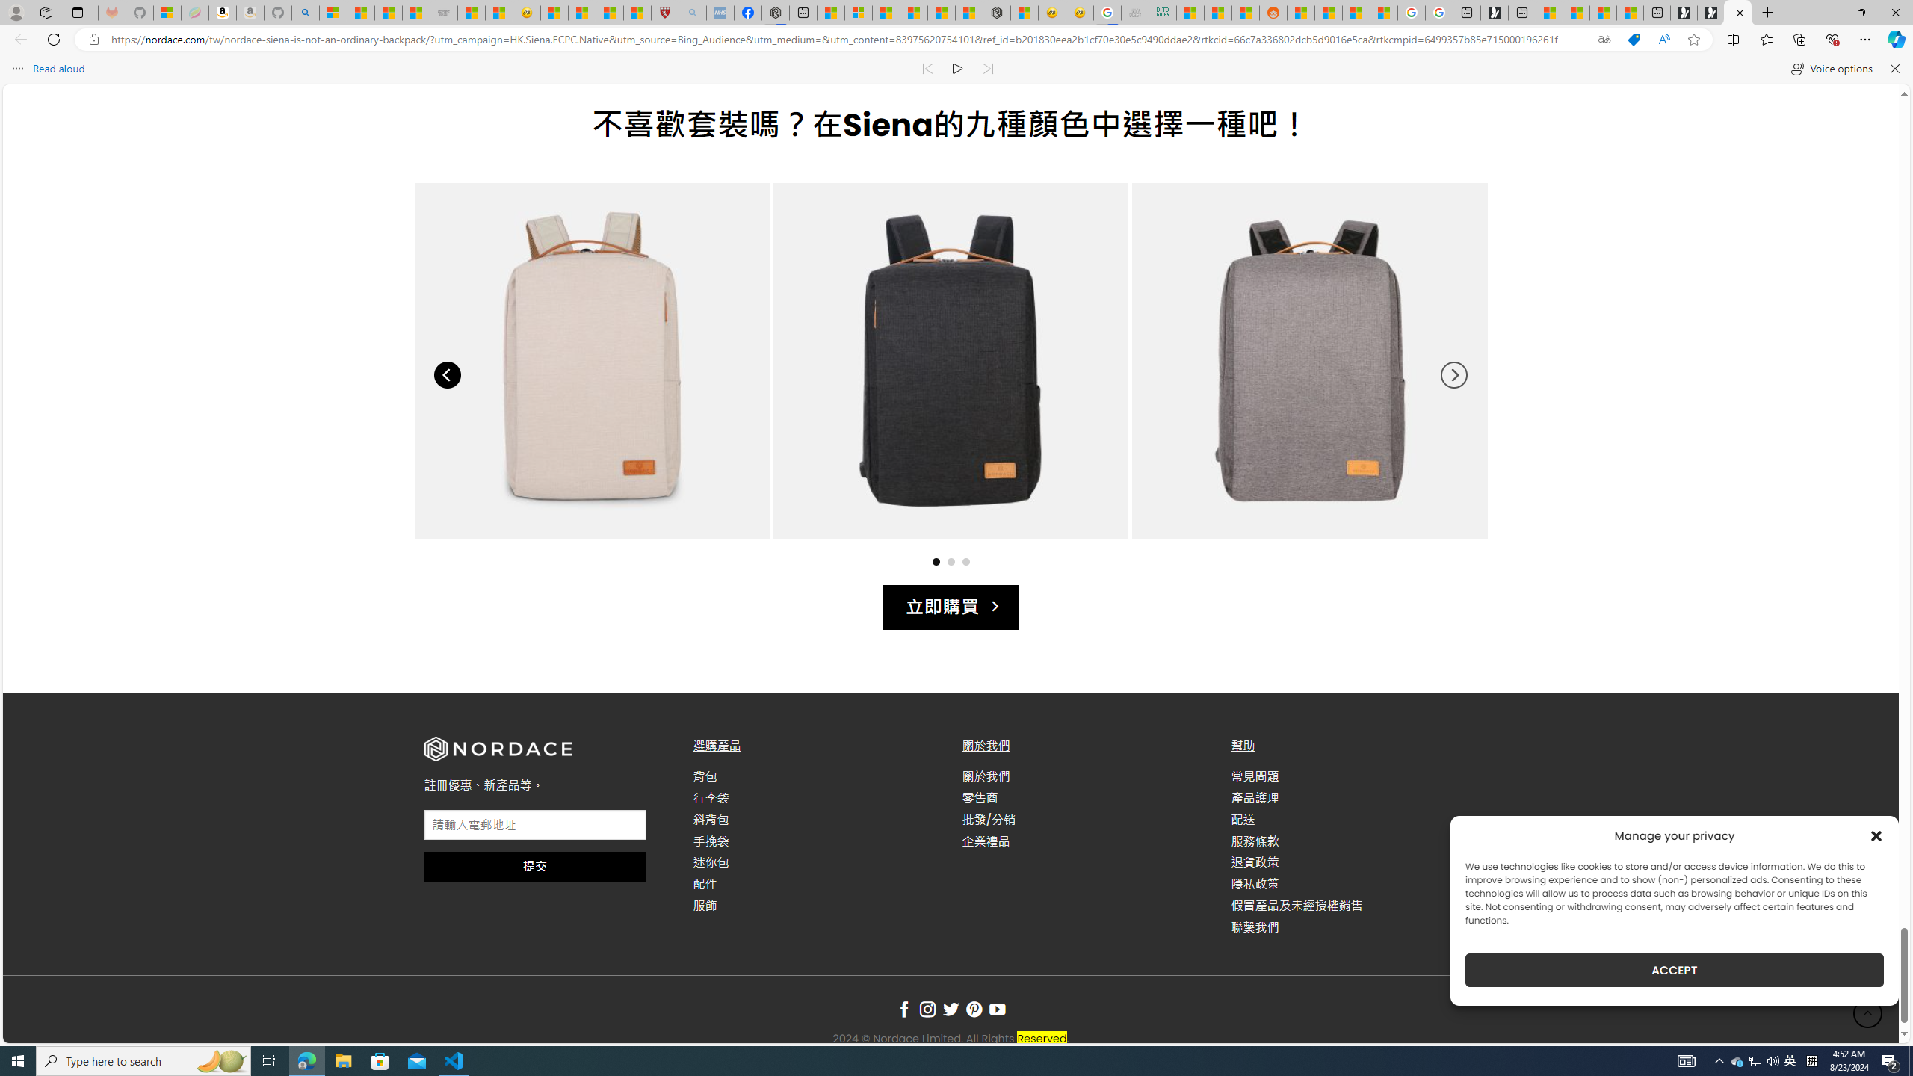 The width and height of the screenshot is (1913, 1076). I want to click on Close read aloud, so click(1894, 69).